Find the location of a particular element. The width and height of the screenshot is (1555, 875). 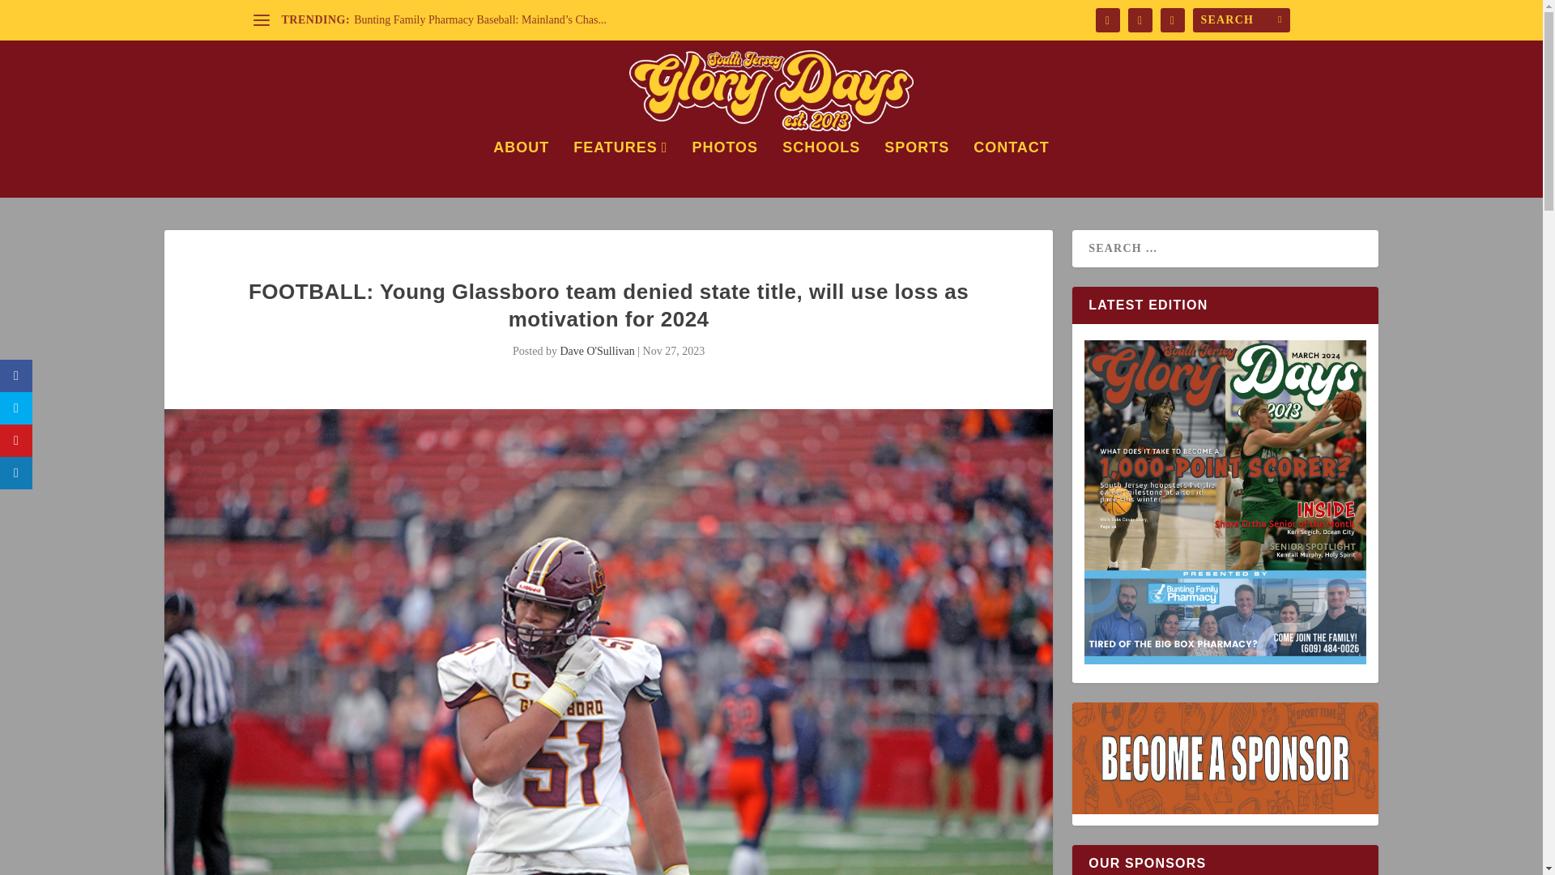

SPORTS is located at coordinates (917, 169).